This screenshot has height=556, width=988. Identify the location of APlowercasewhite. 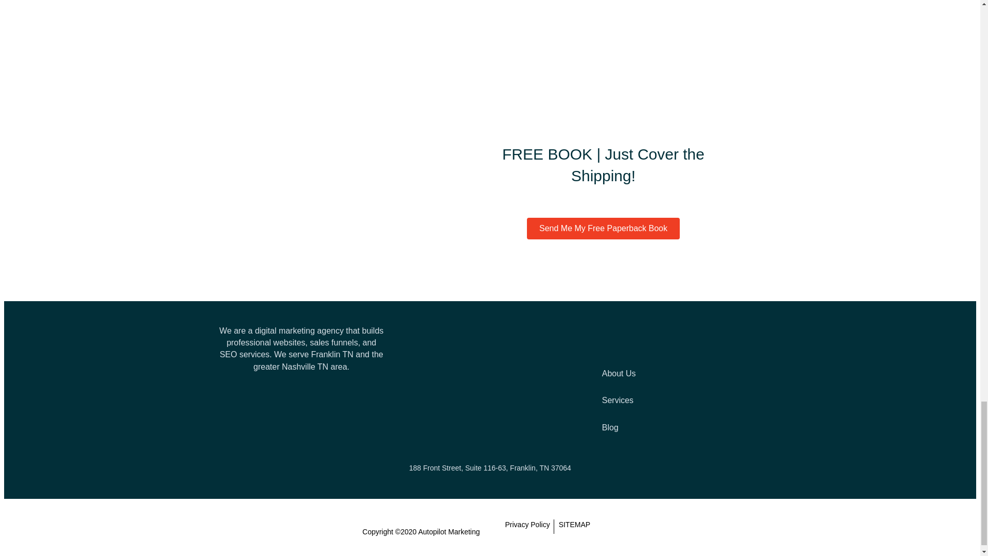
(490, 378).